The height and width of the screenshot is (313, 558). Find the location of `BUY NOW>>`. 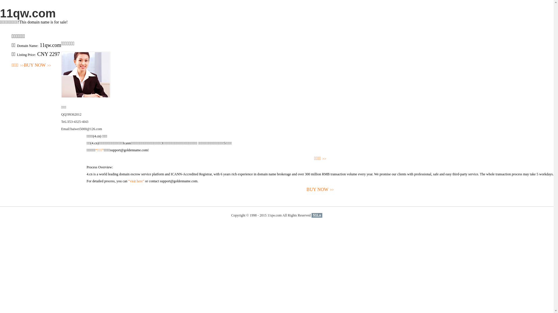

BUY NOW>> is located at coordinates (37, 65).